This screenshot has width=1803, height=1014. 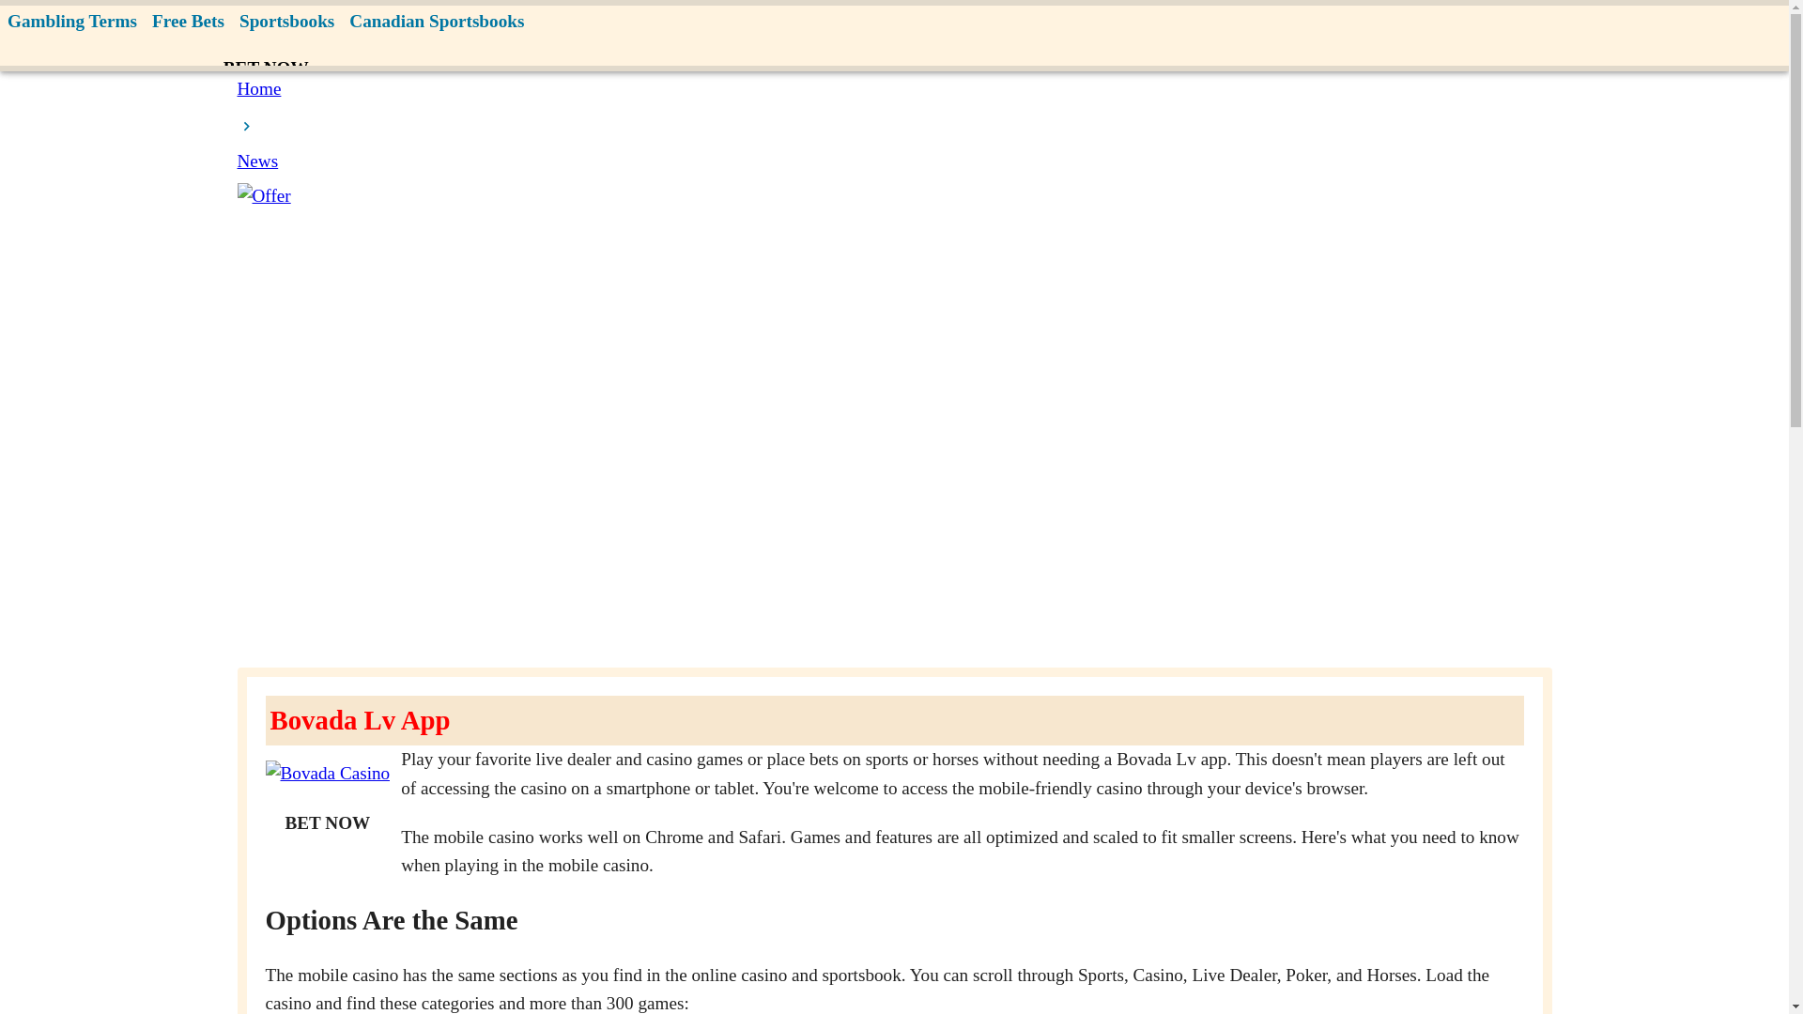 I want to click on Sportsbooks, so click(x=287, y=23).